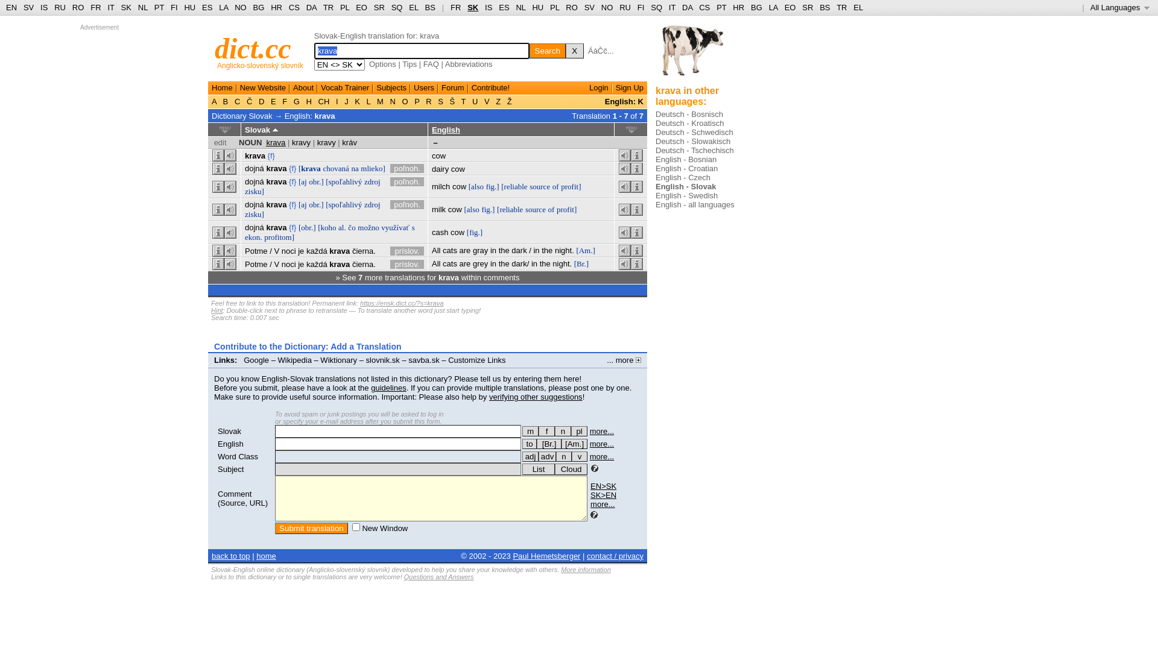 Image resolution: width=1158 pixels, height=651 pixels. What do you see at coordinates (460, 187) in the screenshot?
I see `cow` at bounding box center [460, 187].